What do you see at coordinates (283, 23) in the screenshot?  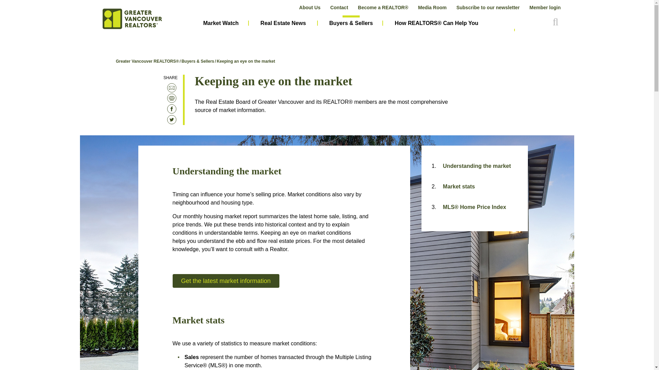 I see `Real Estate News` at bounding box center [283, 23].